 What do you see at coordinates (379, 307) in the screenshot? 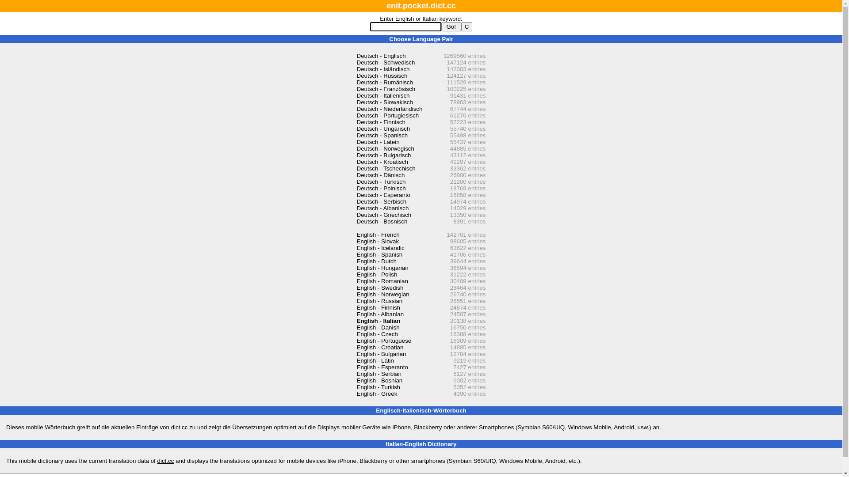
I see `English - Finnish` at bounding box center [379, 307].